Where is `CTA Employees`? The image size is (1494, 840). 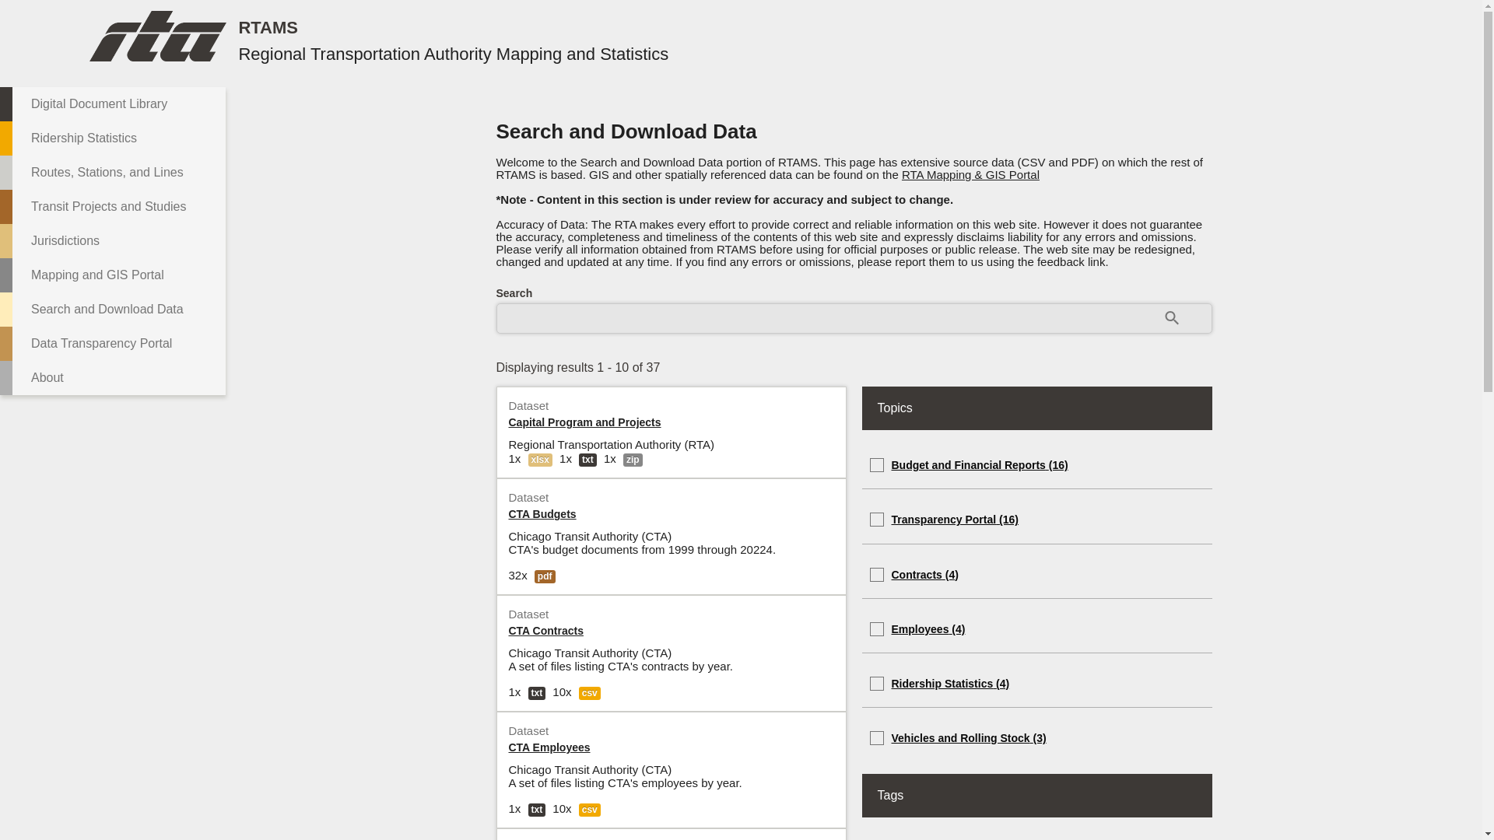 CTA Employees is located at coordinates (549, 747).